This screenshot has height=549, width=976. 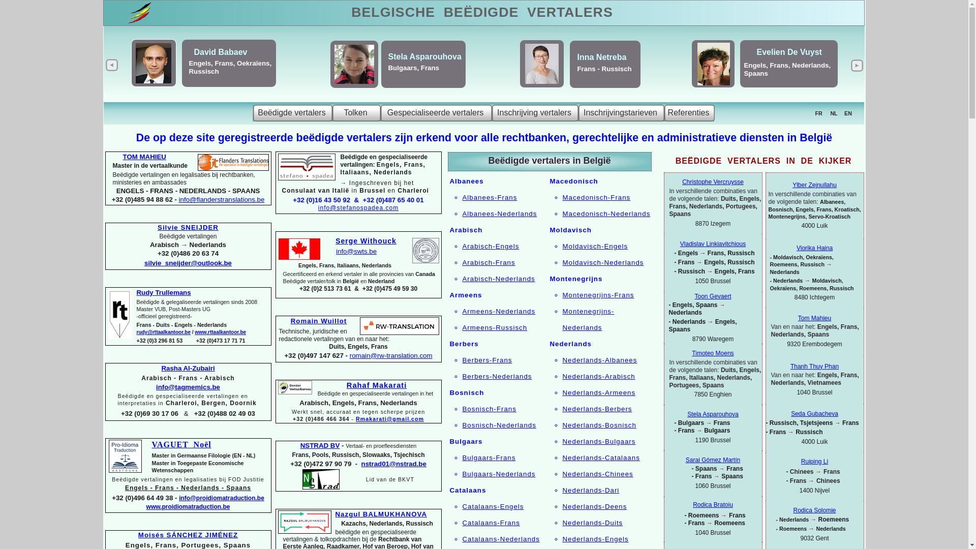 What do you see at coordinates (588, 319) in the screenshot?
I see `Montenegrijns-Nederlands` at bounding box center [588, 319].